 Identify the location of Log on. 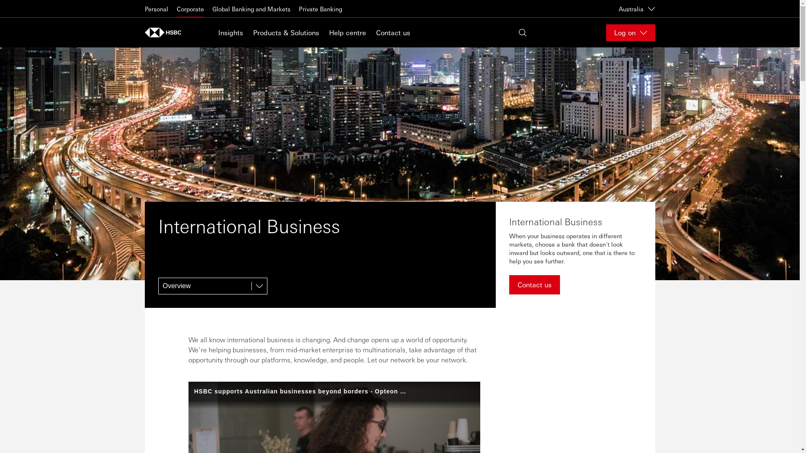
(631, 33).